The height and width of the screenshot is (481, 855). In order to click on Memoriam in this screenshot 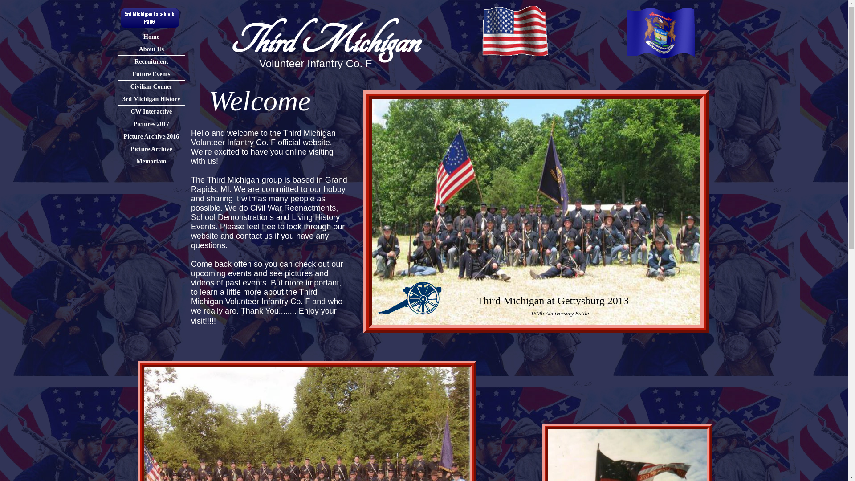, I will do `click(151, 161)`.